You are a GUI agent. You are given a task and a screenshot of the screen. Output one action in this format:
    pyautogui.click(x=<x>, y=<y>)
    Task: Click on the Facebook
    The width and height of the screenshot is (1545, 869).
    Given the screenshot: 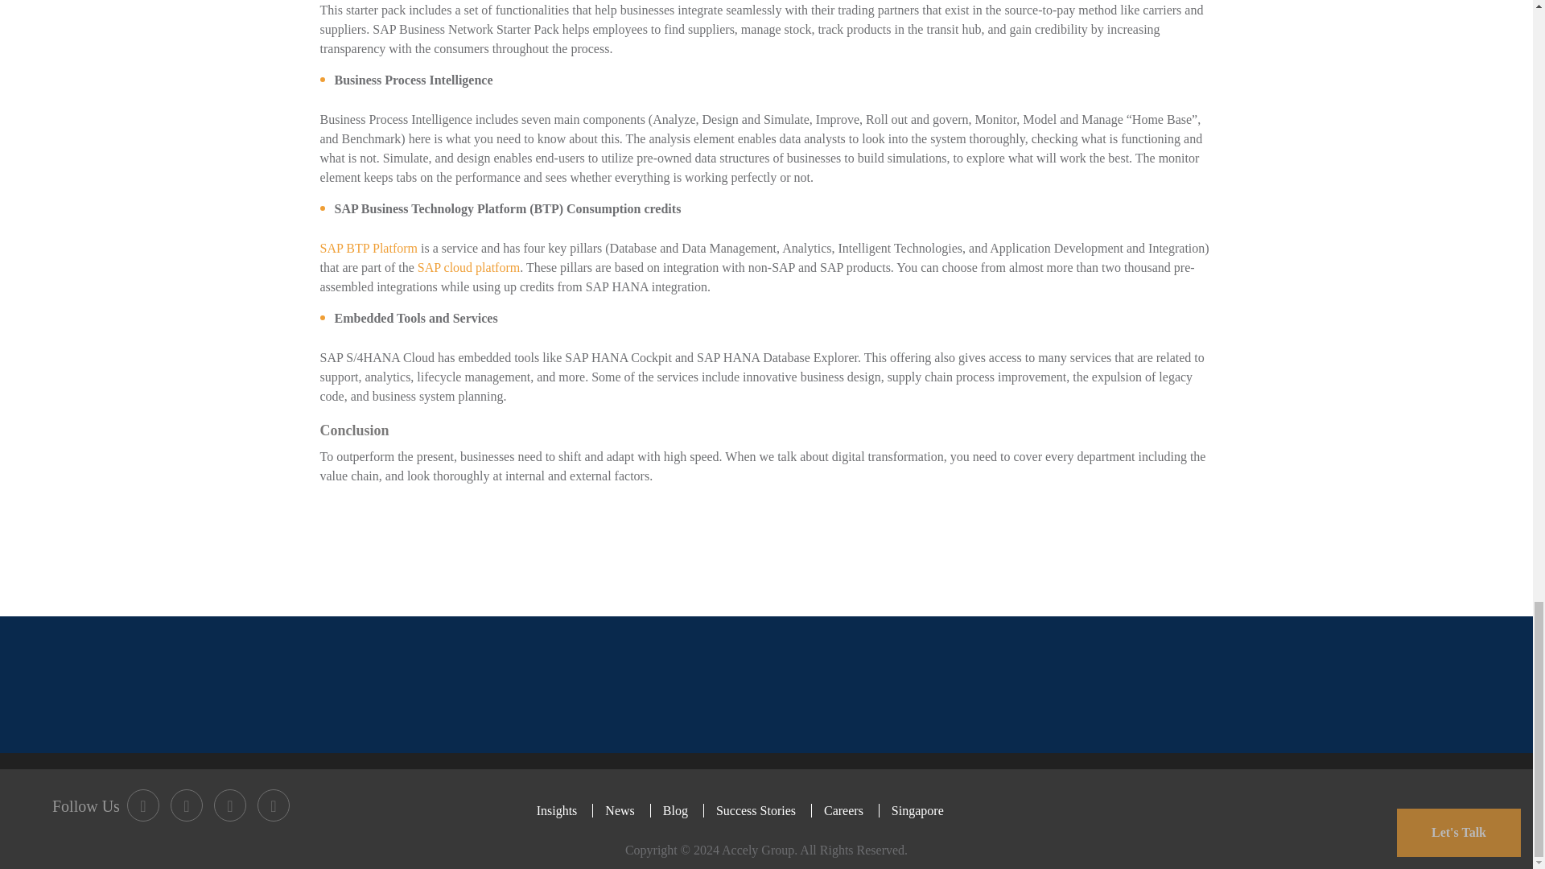 What is the action you would take?
    pyautogui.click(x=142, y=805)
    